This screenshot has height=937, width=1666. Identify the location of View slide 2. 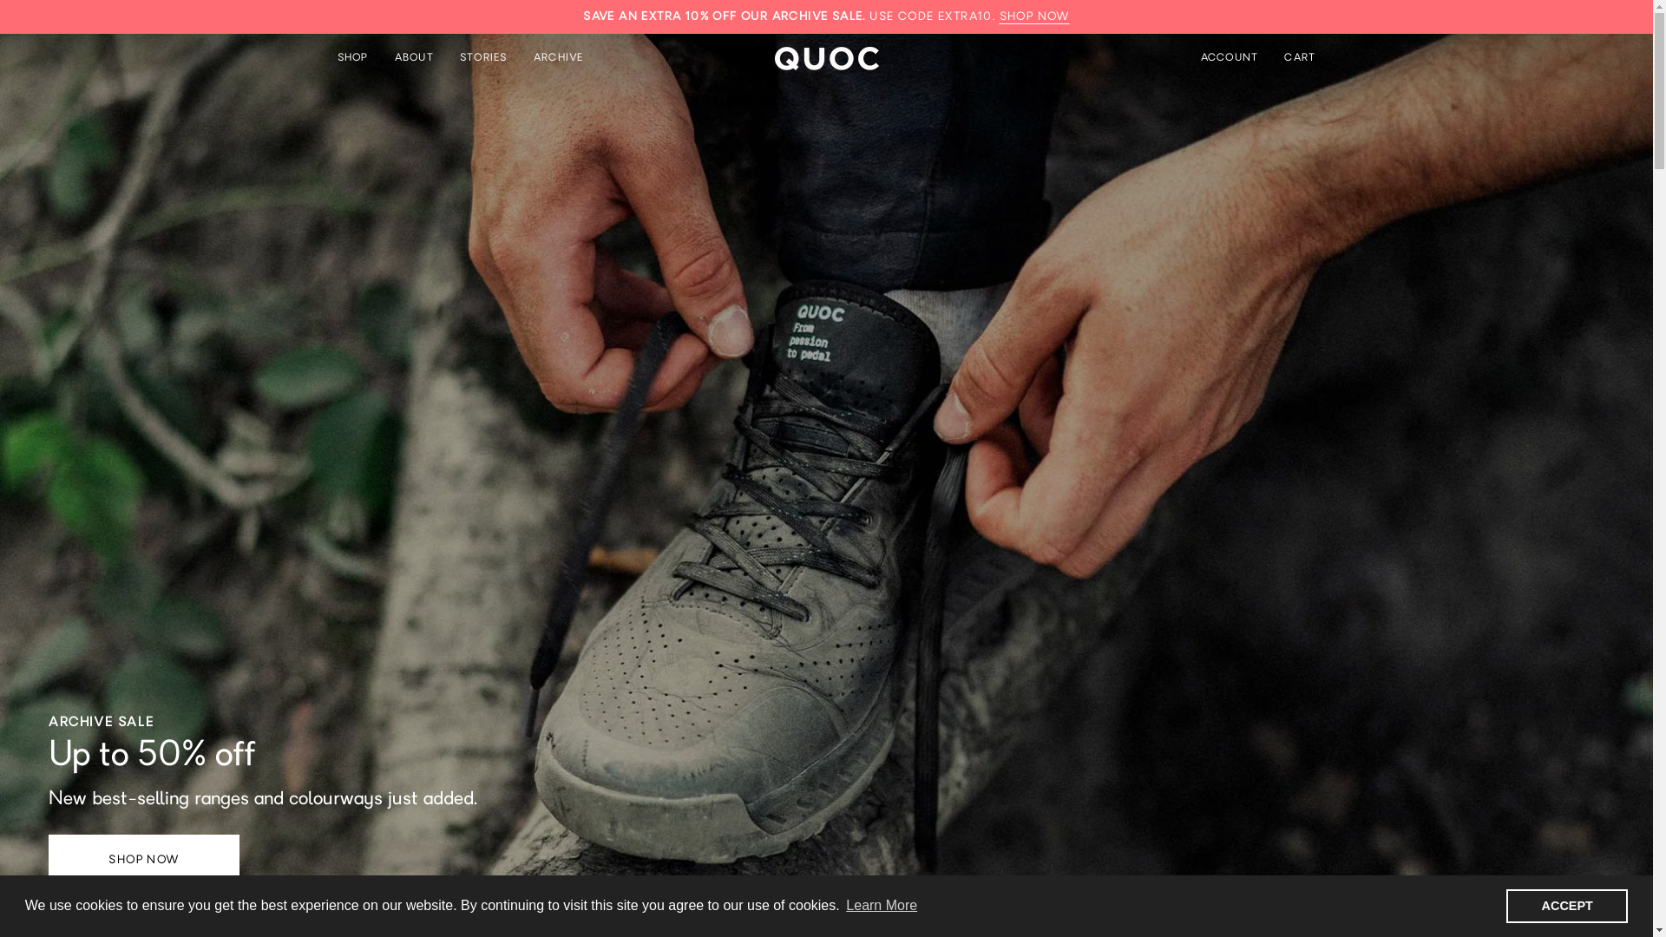
(1583, 927).